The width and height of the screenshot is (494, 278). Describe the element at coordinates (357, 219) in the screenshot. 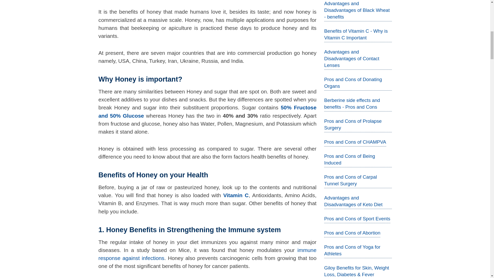

I see `Pros and Cons of Sport Events` at that location.